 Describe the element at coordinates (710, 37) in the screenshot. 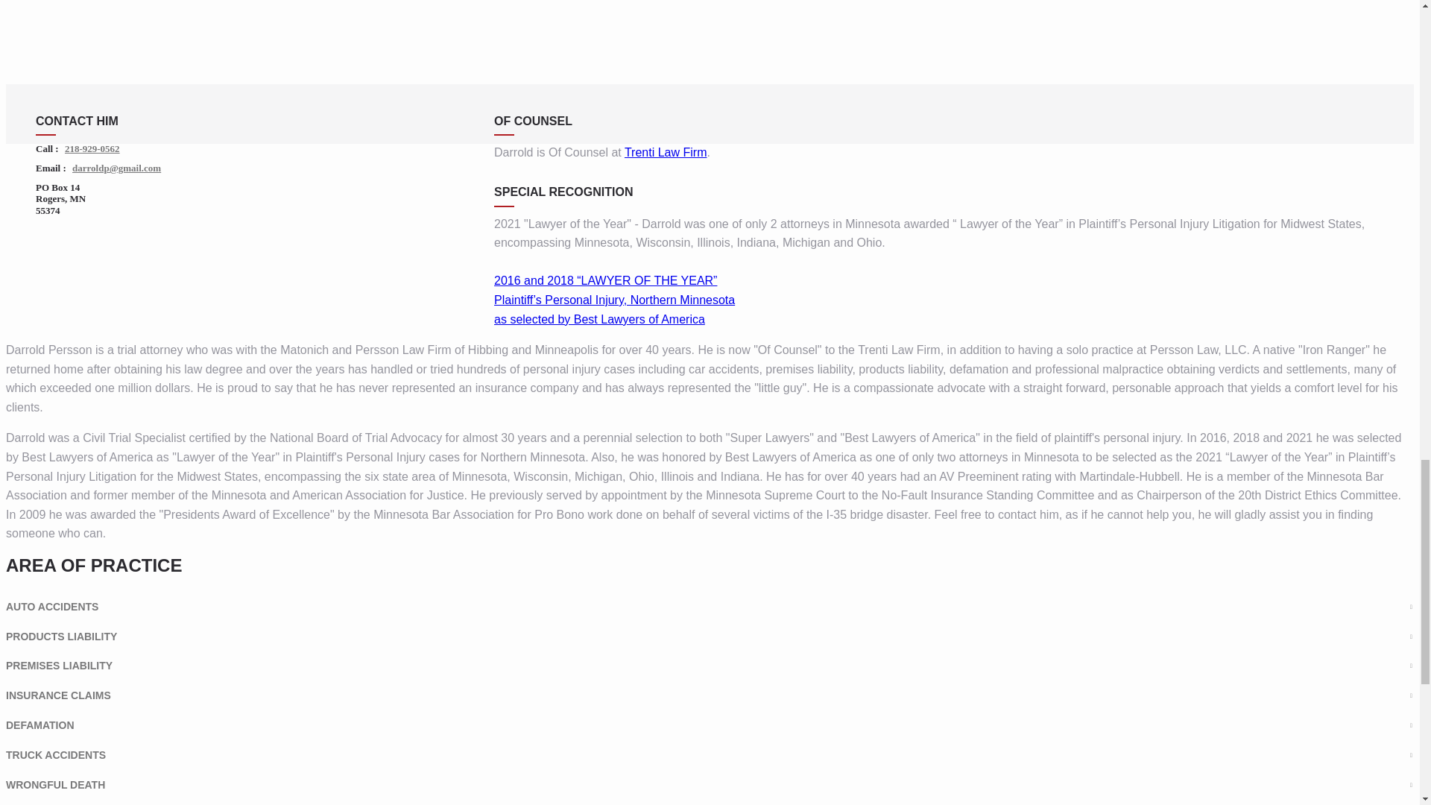

I see `Darrold Persson Attorney` at that location.